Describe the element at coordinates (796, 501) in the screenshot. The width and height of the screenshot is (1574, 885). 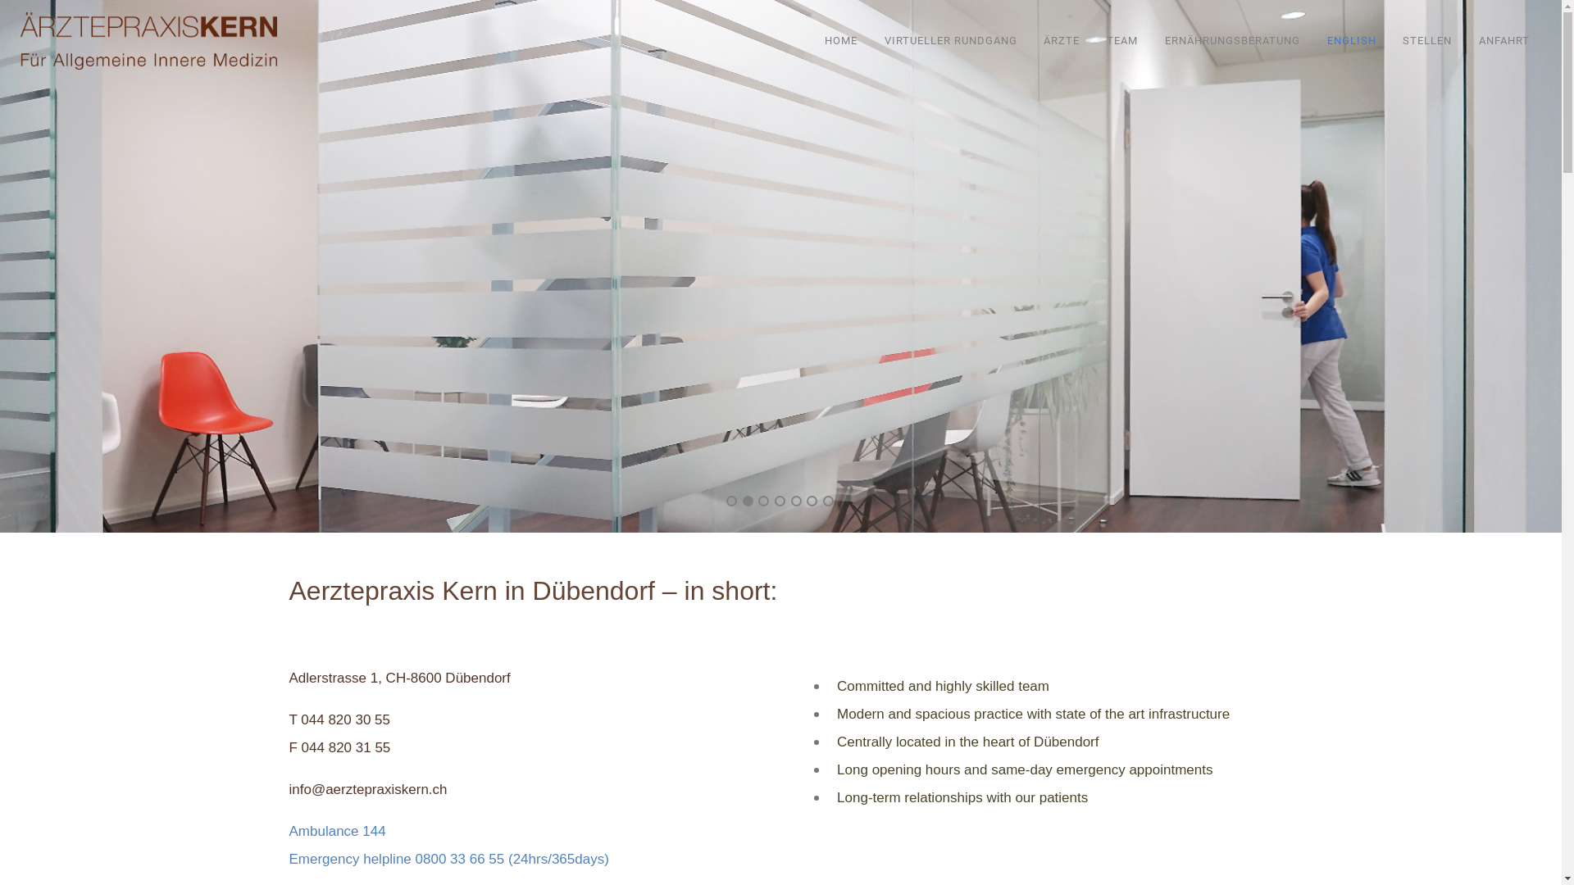
I see `5` at that location.